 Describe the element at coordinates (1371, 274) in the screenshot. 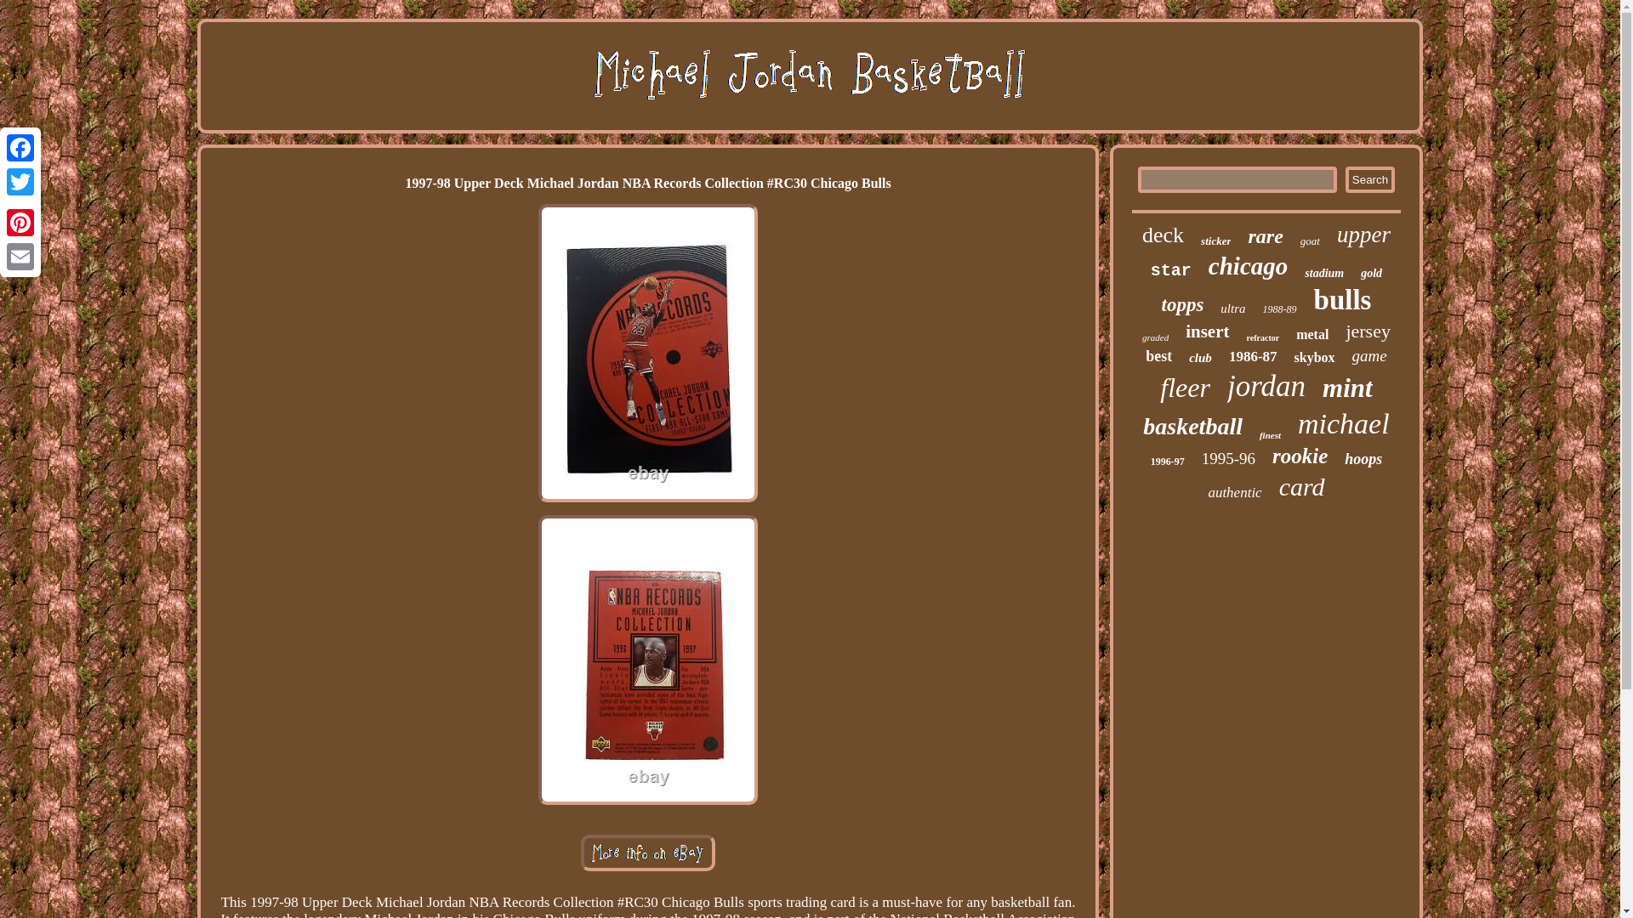

I see `gold` at that location.